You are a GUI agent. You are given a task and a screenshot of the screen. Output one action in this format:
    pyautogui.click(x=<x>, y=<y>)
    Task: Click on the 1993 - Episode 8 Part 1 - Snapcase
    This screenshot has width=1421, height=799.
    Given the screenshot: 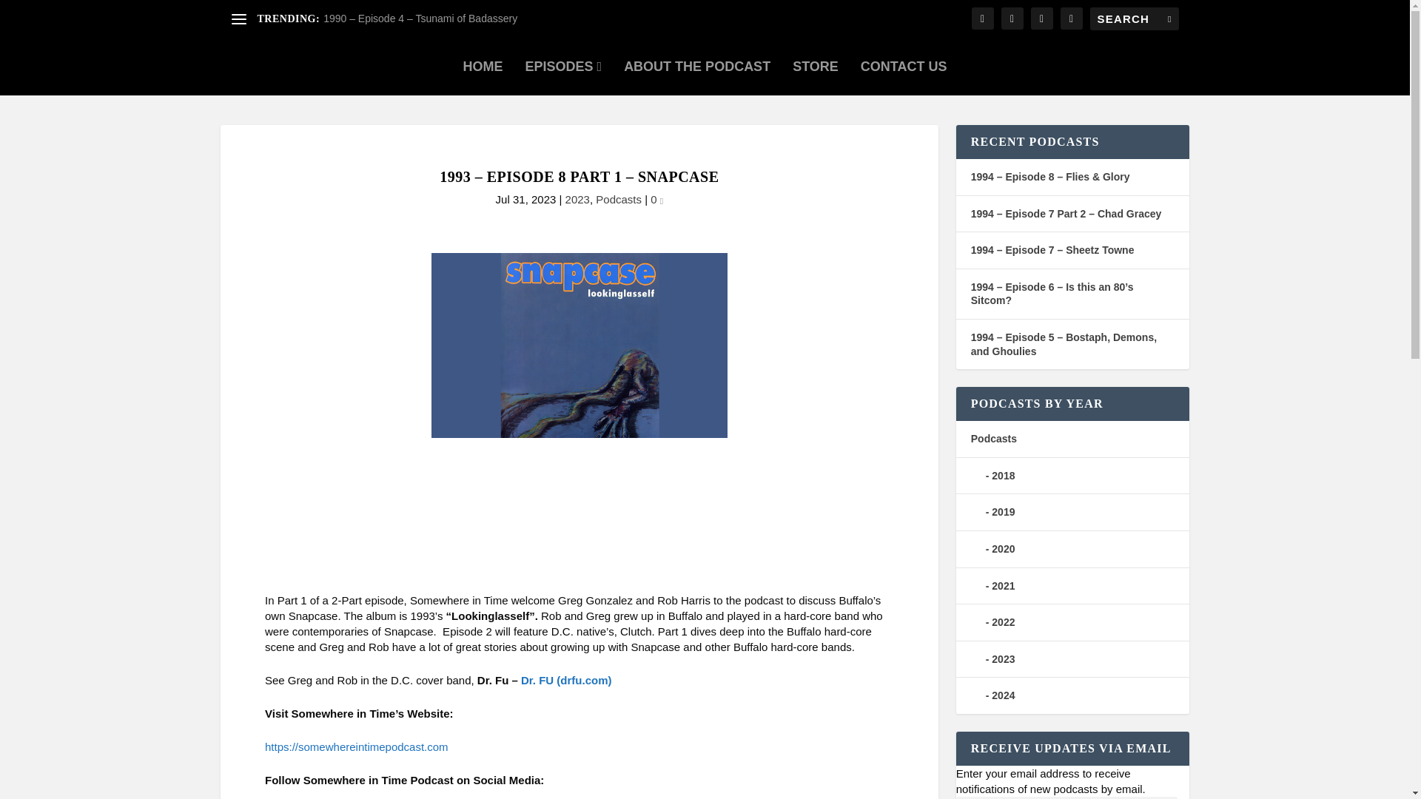 What is the action you would take?
    pyautogui.click(x=579, y=516)
    